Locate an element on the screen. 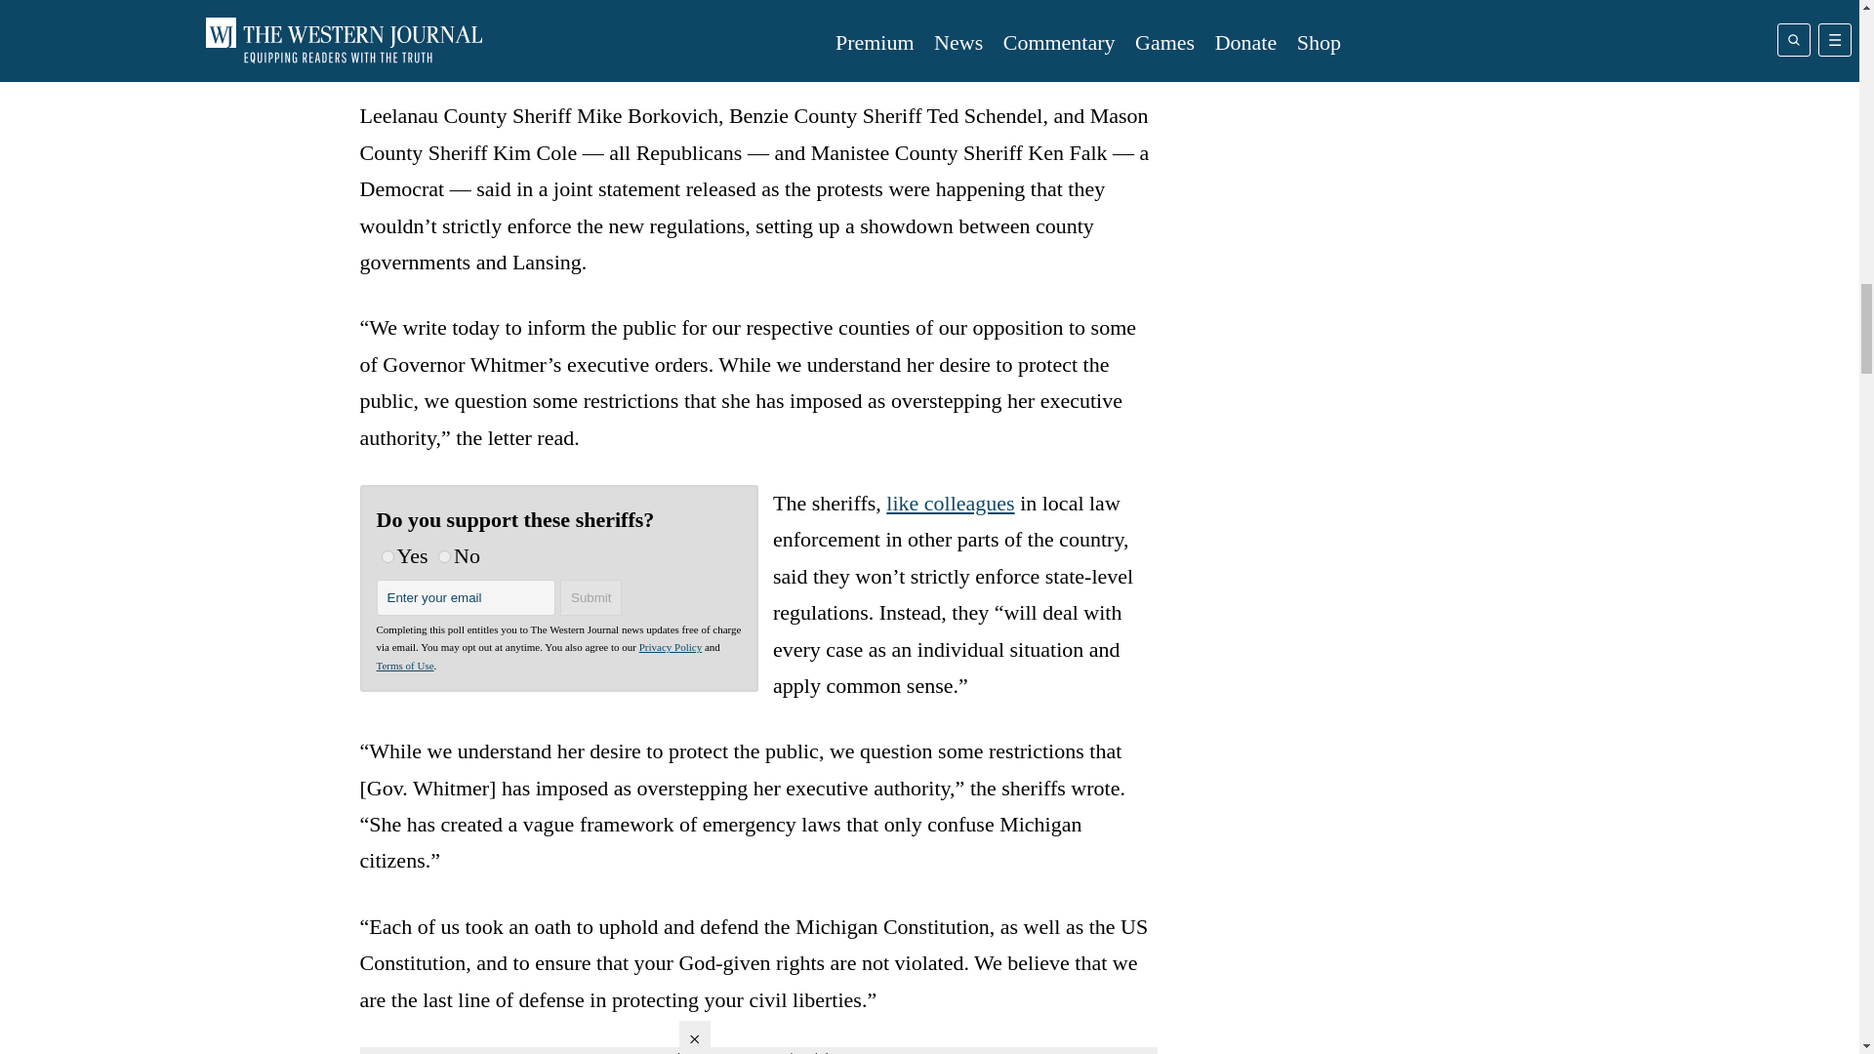  no is located at coordinates (445, 556).